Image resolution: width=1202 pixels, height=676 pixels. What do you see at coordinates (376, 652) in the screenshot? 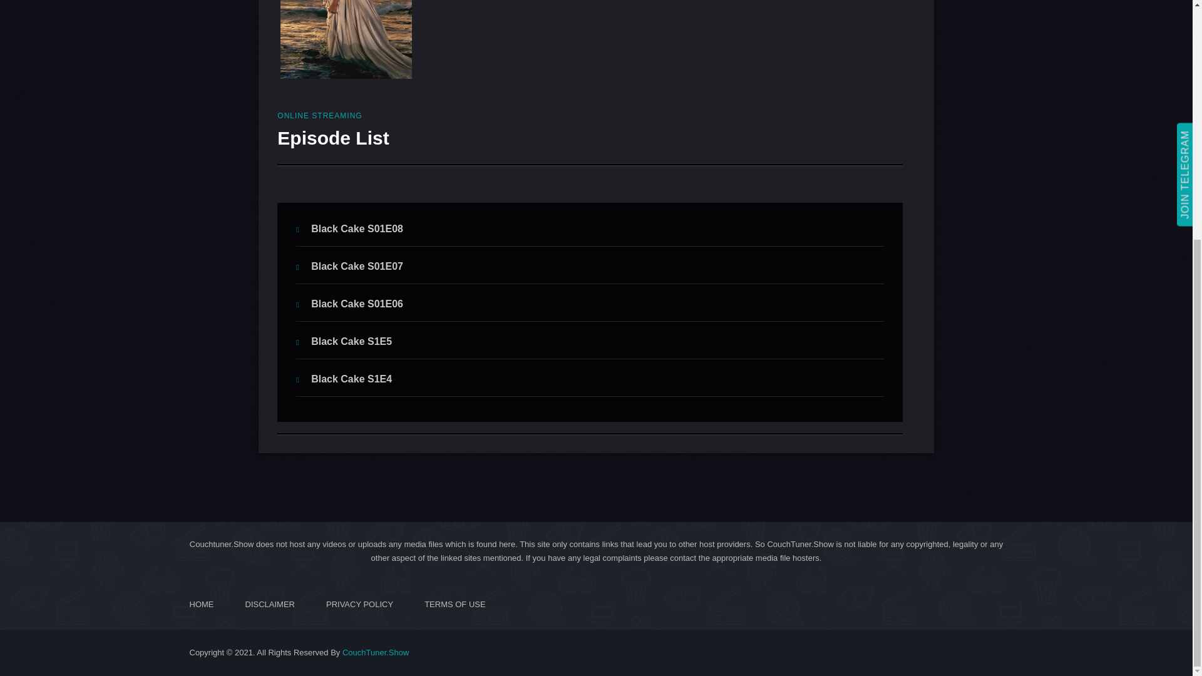
I see `CouchTuner.Show` at bounding box center [376, 652].